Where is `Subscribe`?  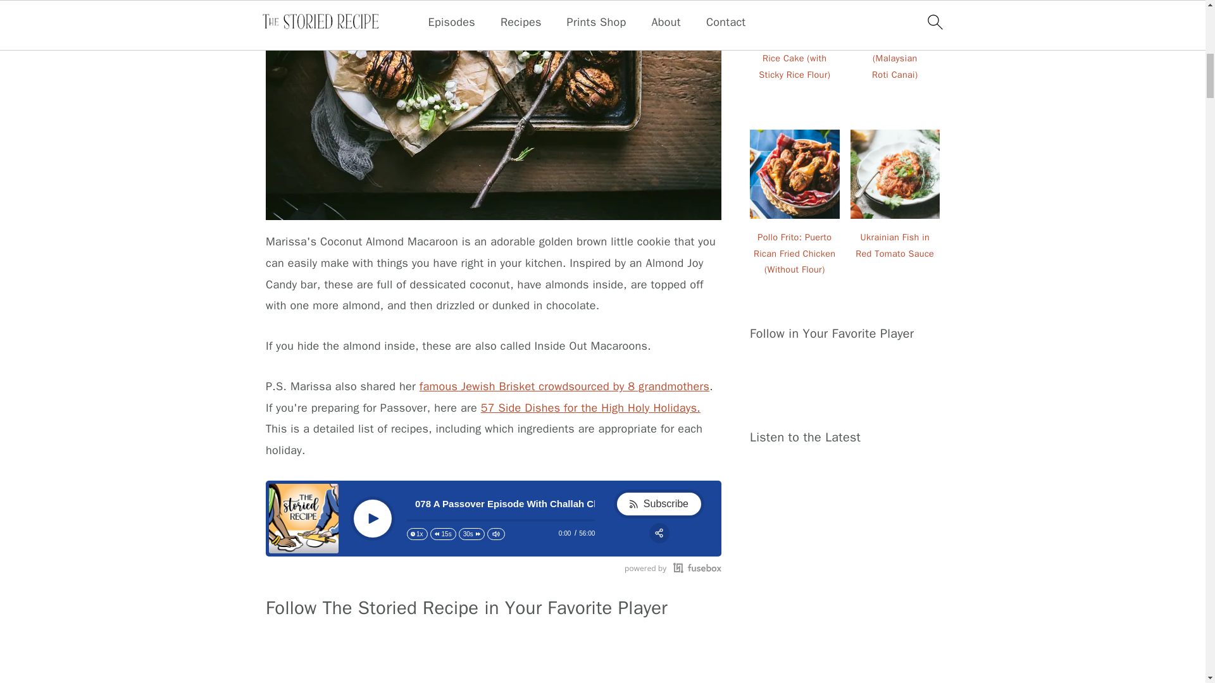 Subscribe is located at coordinates (659, 503).